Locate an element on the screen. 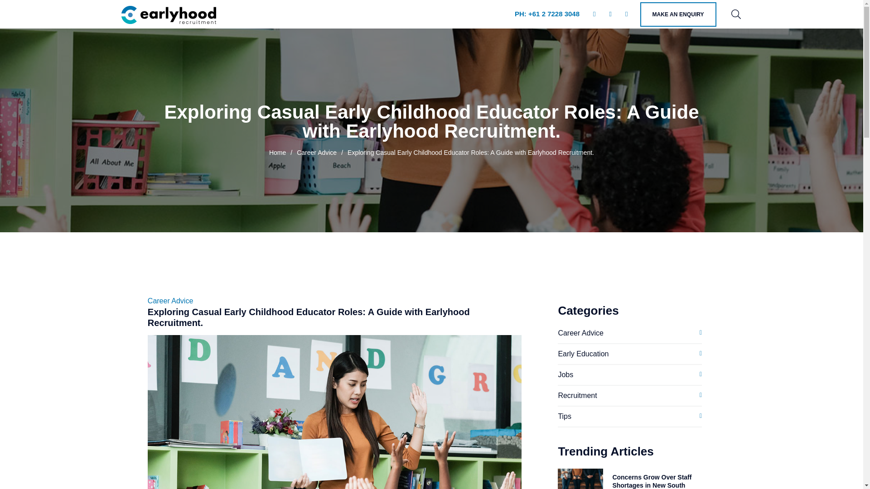 This screenshot has height=489, width=870. Home is located at coordinates (277, 152).